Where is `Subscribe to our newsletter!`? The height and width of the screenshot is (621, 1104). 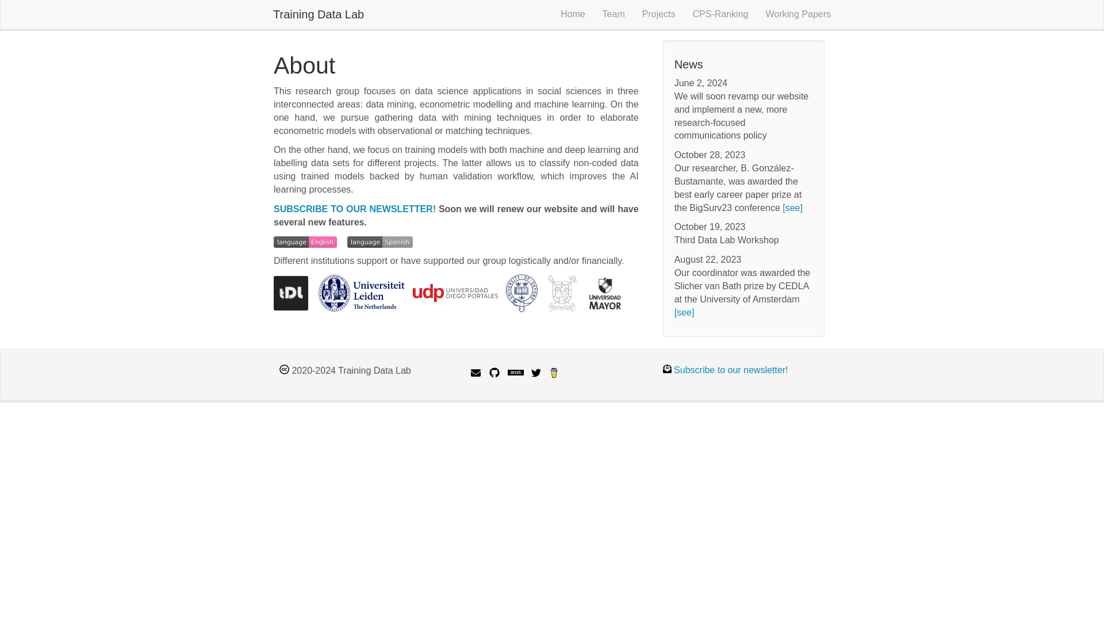 Subscribe to our newsletter! is located at coordinates (730, 370).